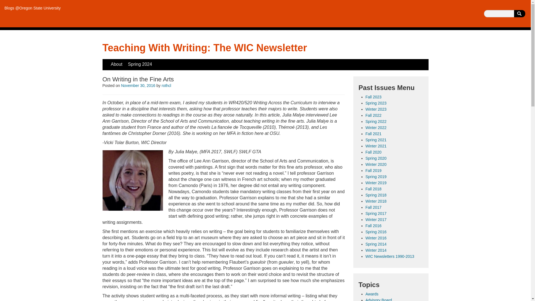 The image size is (535, 301). Describe the element at coordinates (376, 109) in the screenshot. I see `Winter 2023` at that location.